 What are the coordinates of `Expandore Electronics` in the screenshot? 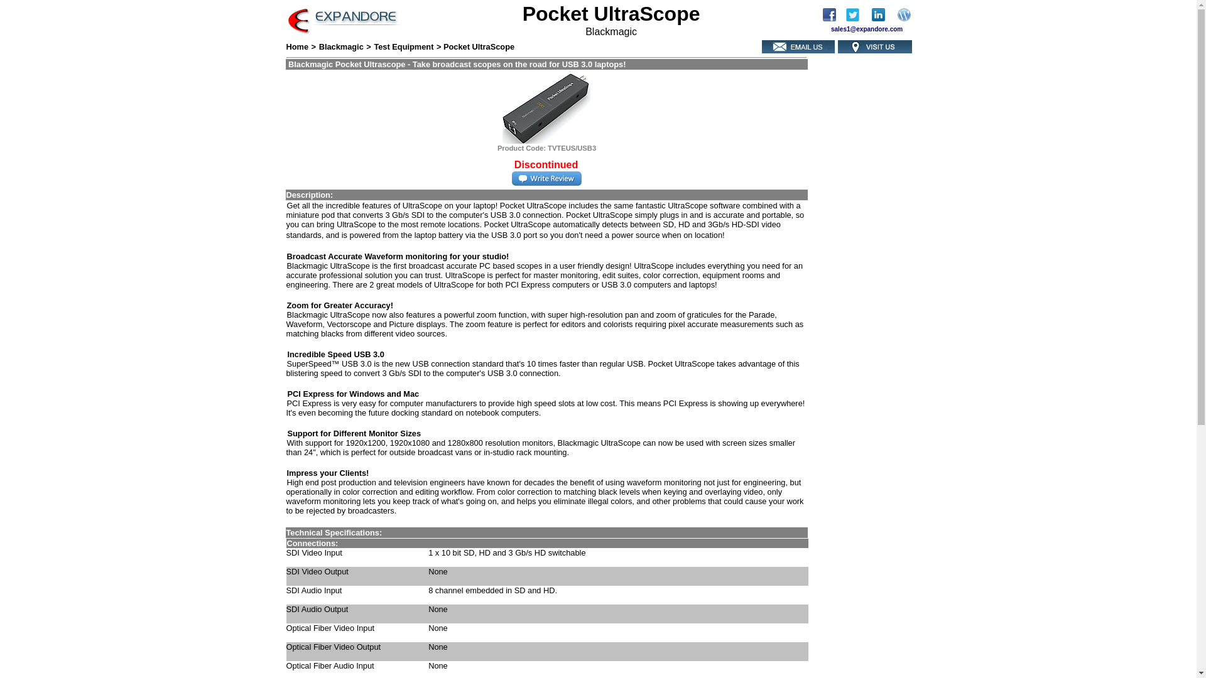 It's located at (833, 18).